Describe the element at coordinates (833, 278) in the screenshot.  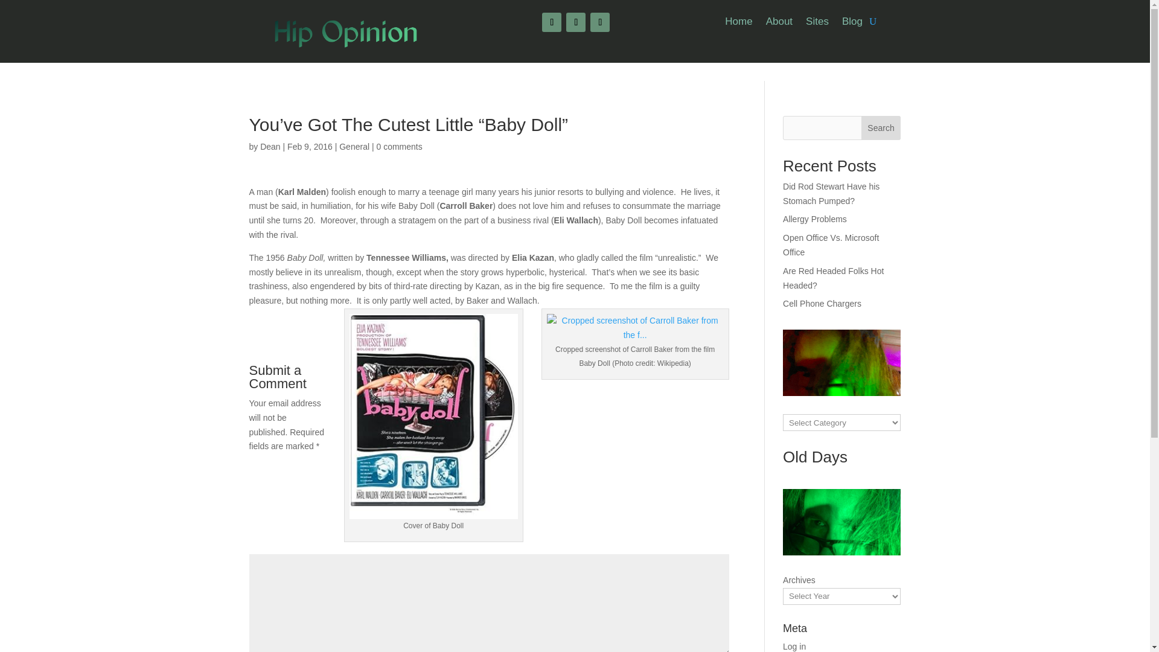
I see `Are Red Headed Folks Hot Headed?` at that location.